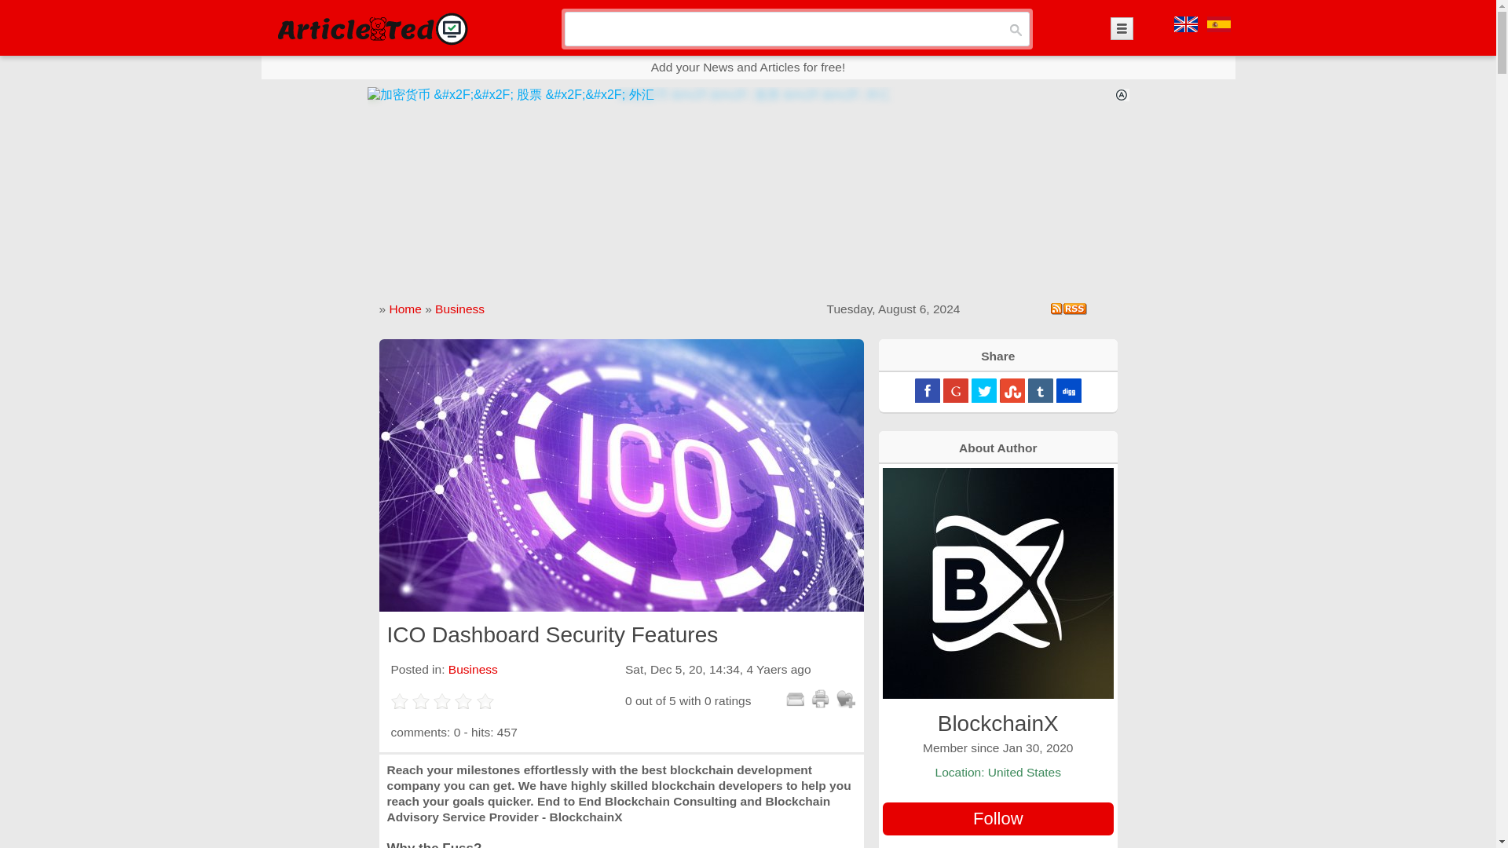  What do you see at coordinates (404, 308) in the screenshot?
I see `Home` at bounding box center [404, 308].